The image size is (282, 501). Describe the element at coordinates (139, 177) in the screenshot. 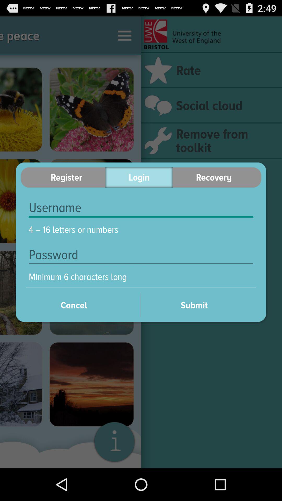

I see `jump to the login item` at that location.